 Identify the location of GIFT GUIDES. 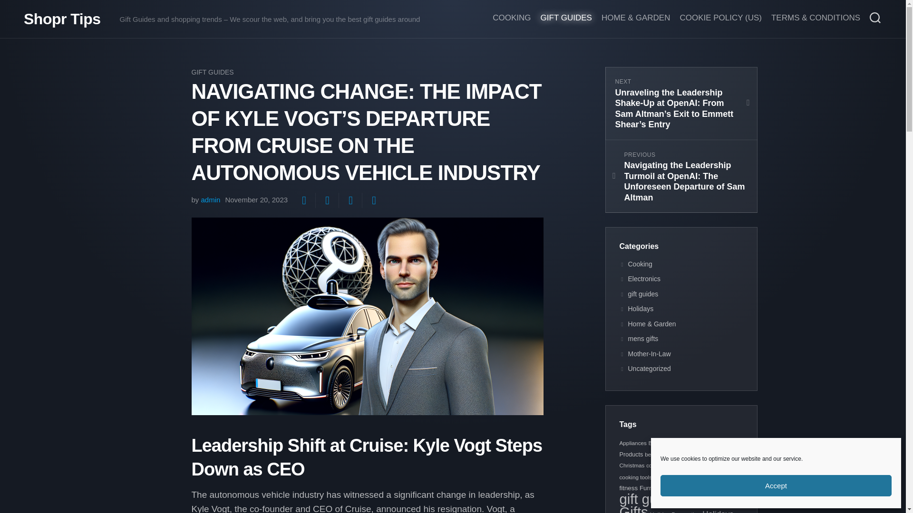
(212, 72).